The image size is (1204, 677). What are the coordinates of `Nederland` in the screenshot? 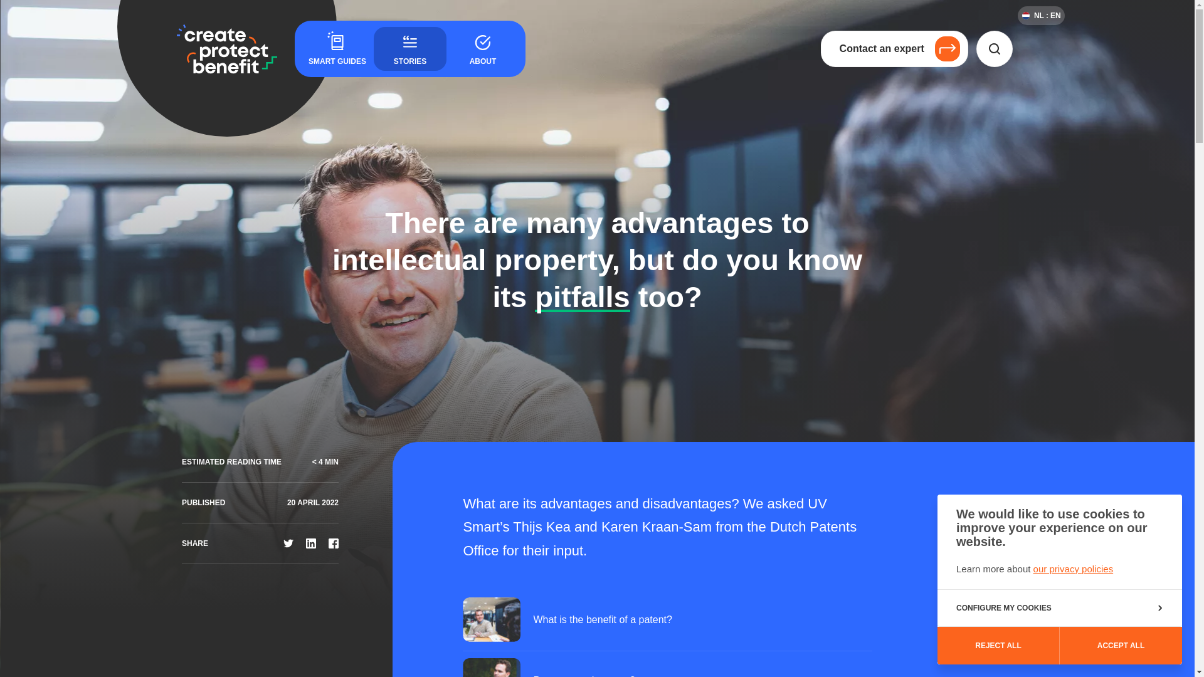 It's located at (1041, 16).